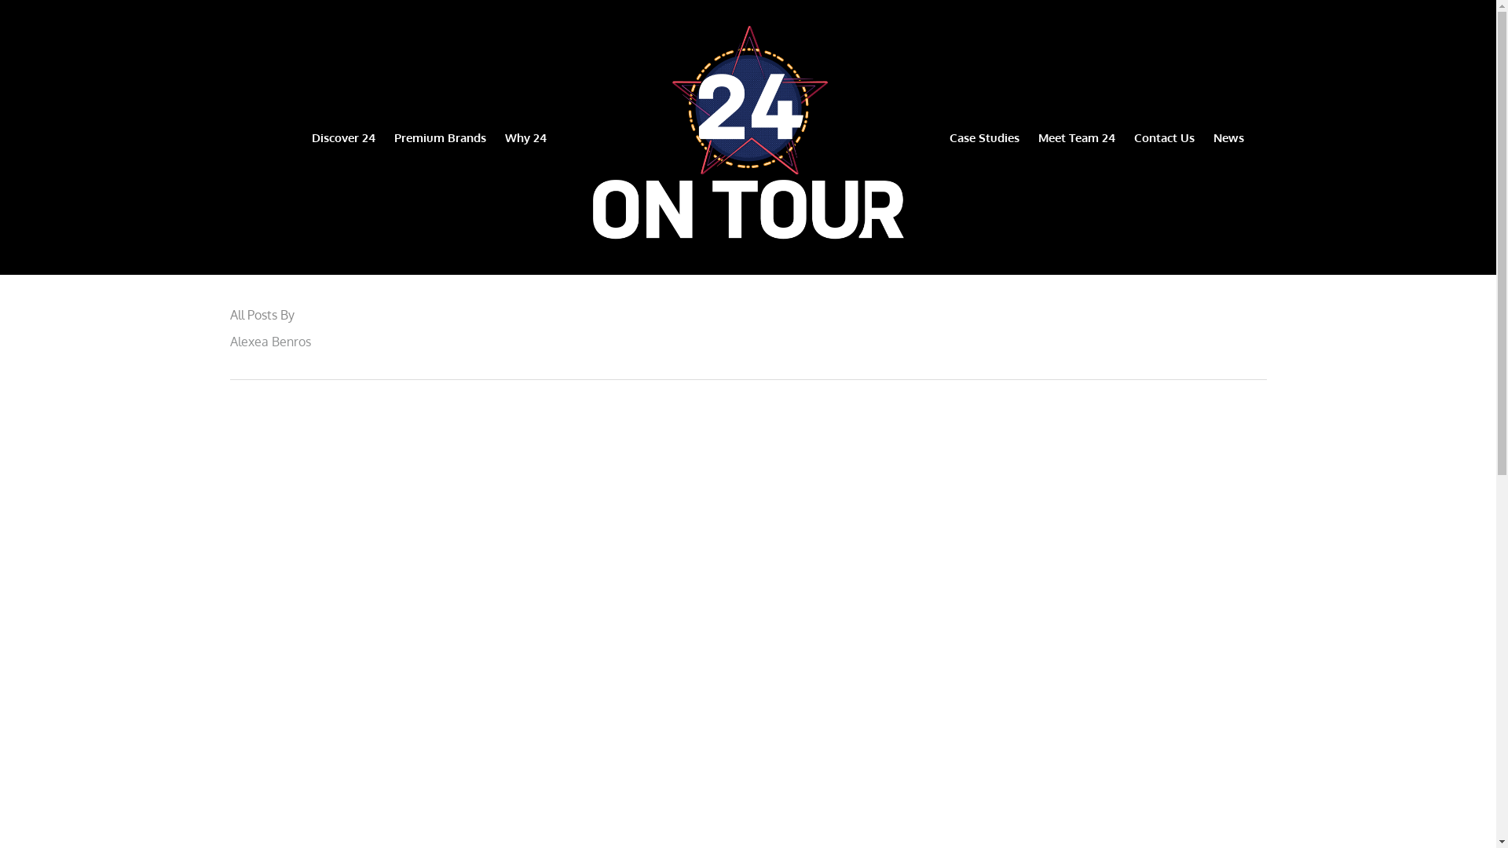  Describe the element at coordinates (342, 137) in the screenshot. I see `Discover 24` at that location.